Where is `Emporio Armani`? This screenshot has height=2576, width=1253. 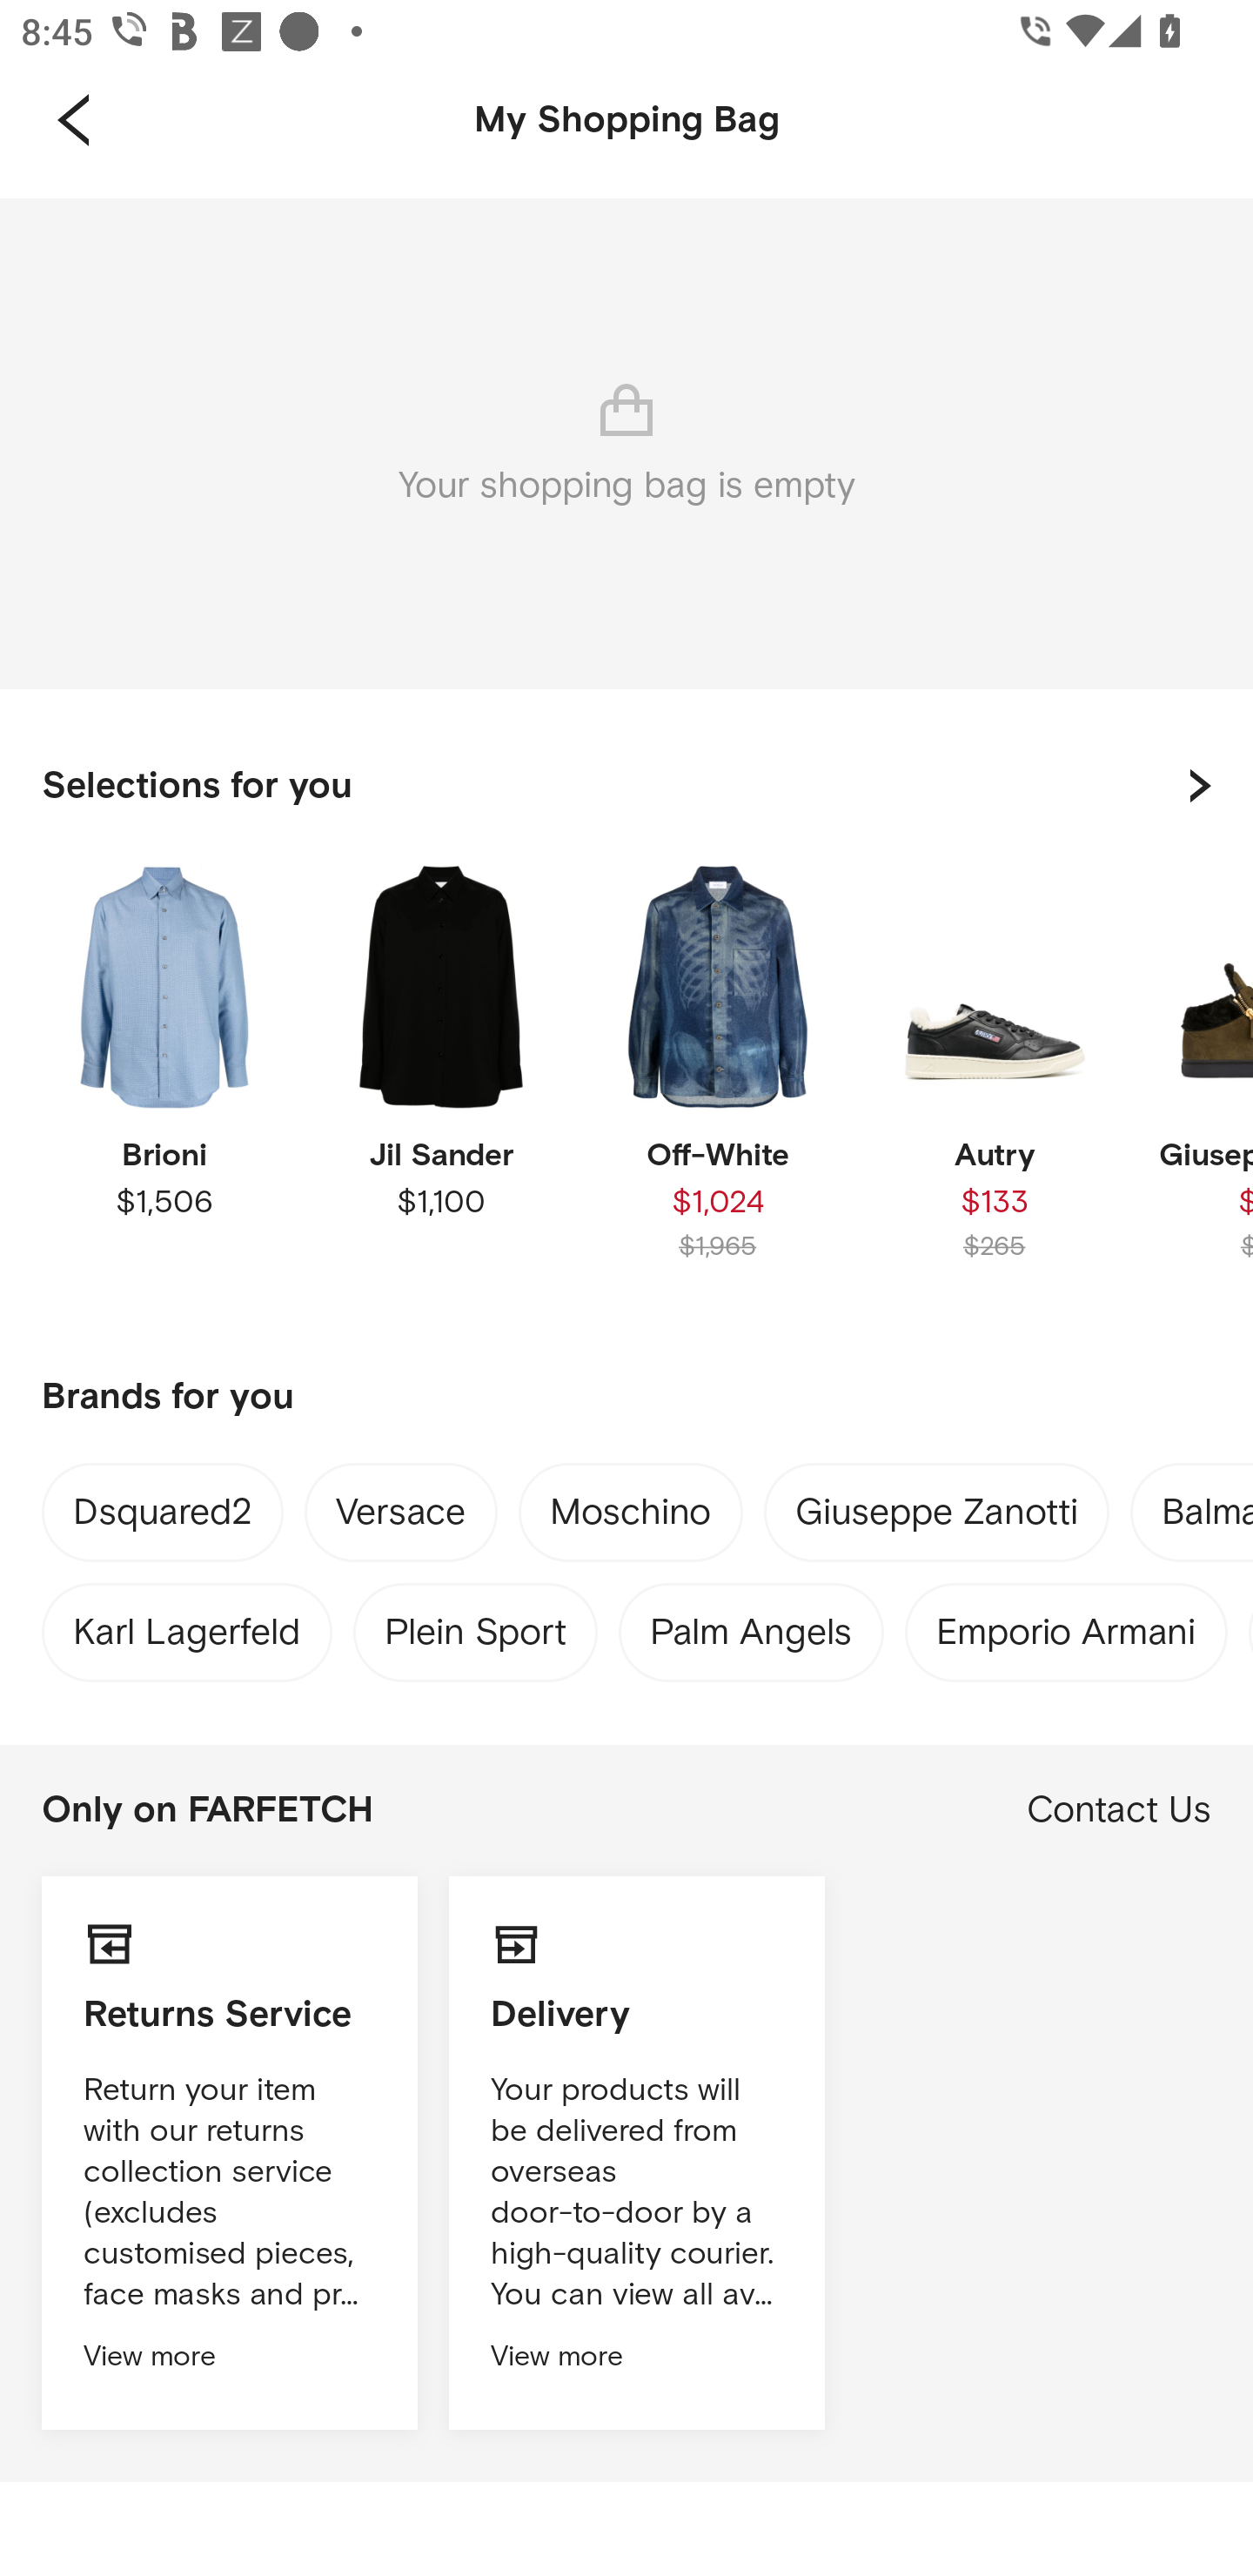 Emporio Armani is located at coordinates (1066, 1625).